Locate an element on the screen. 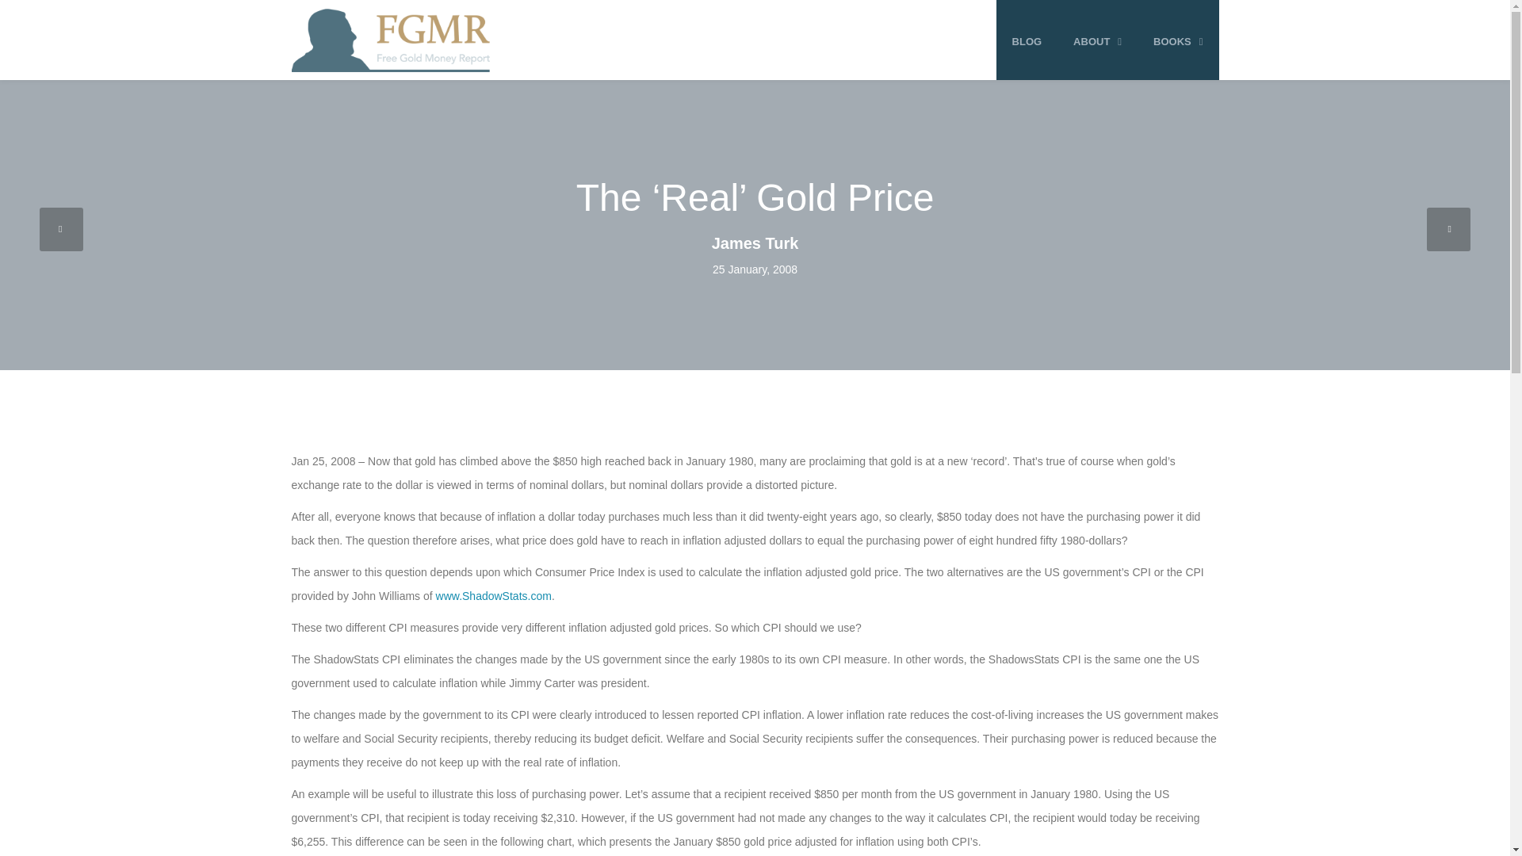 This screenshot has height=856, width=1522. BOOKS is located at coordinates (1178, 41).